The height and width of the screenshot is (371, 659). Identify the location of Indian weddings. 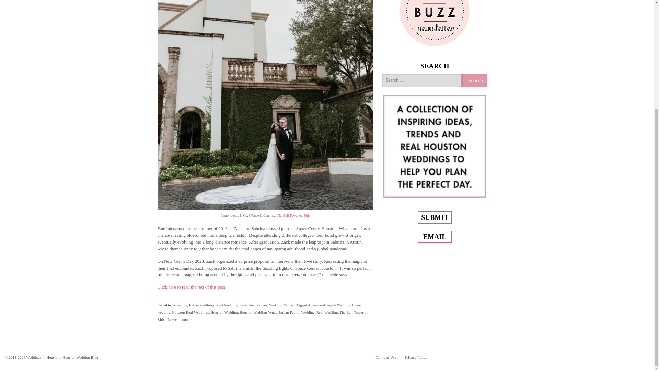
(202, 305).